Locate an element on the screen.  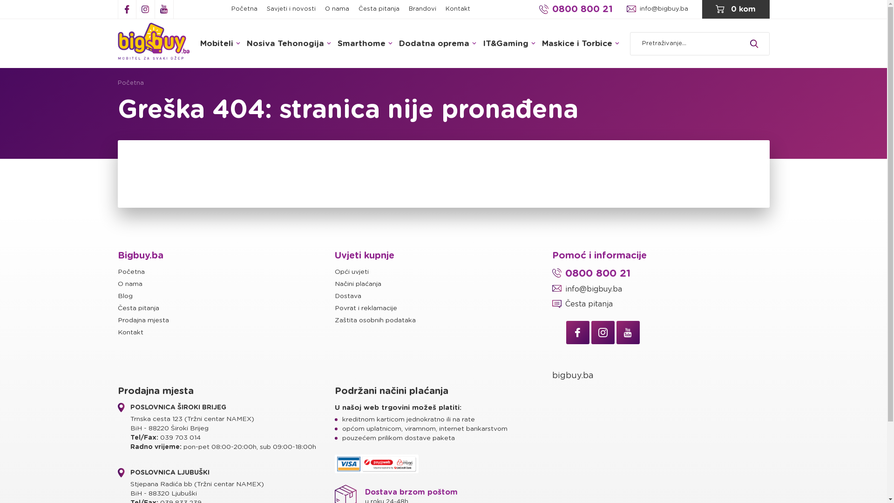
Savjeti i novosti is located at coordinates (291, 9).